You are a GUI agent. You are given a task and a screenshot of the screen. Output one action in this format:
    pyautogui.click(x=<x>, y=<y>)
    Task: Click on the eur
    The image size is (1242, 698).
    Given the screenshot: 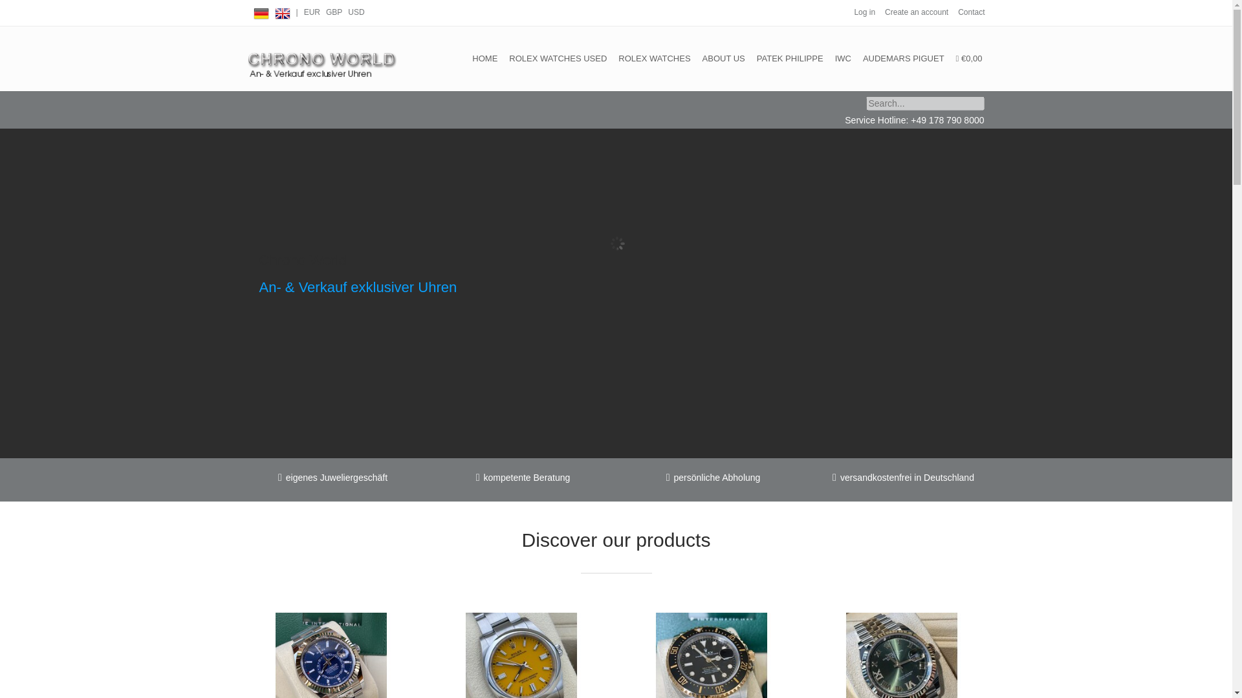 What is the action you would take?
    pyautogui.click(x=312, y=12)
    